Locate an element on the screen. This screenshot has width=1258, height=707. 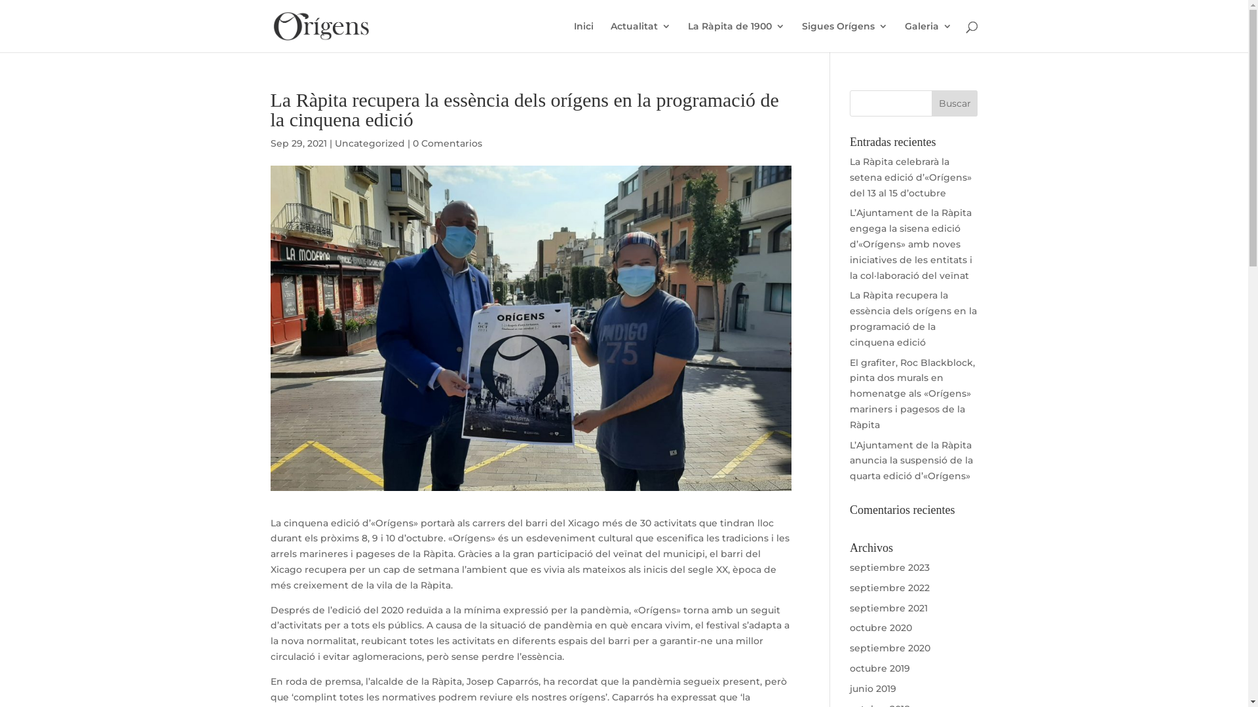
septiembre 2022 is located at coordinates (890, 588).